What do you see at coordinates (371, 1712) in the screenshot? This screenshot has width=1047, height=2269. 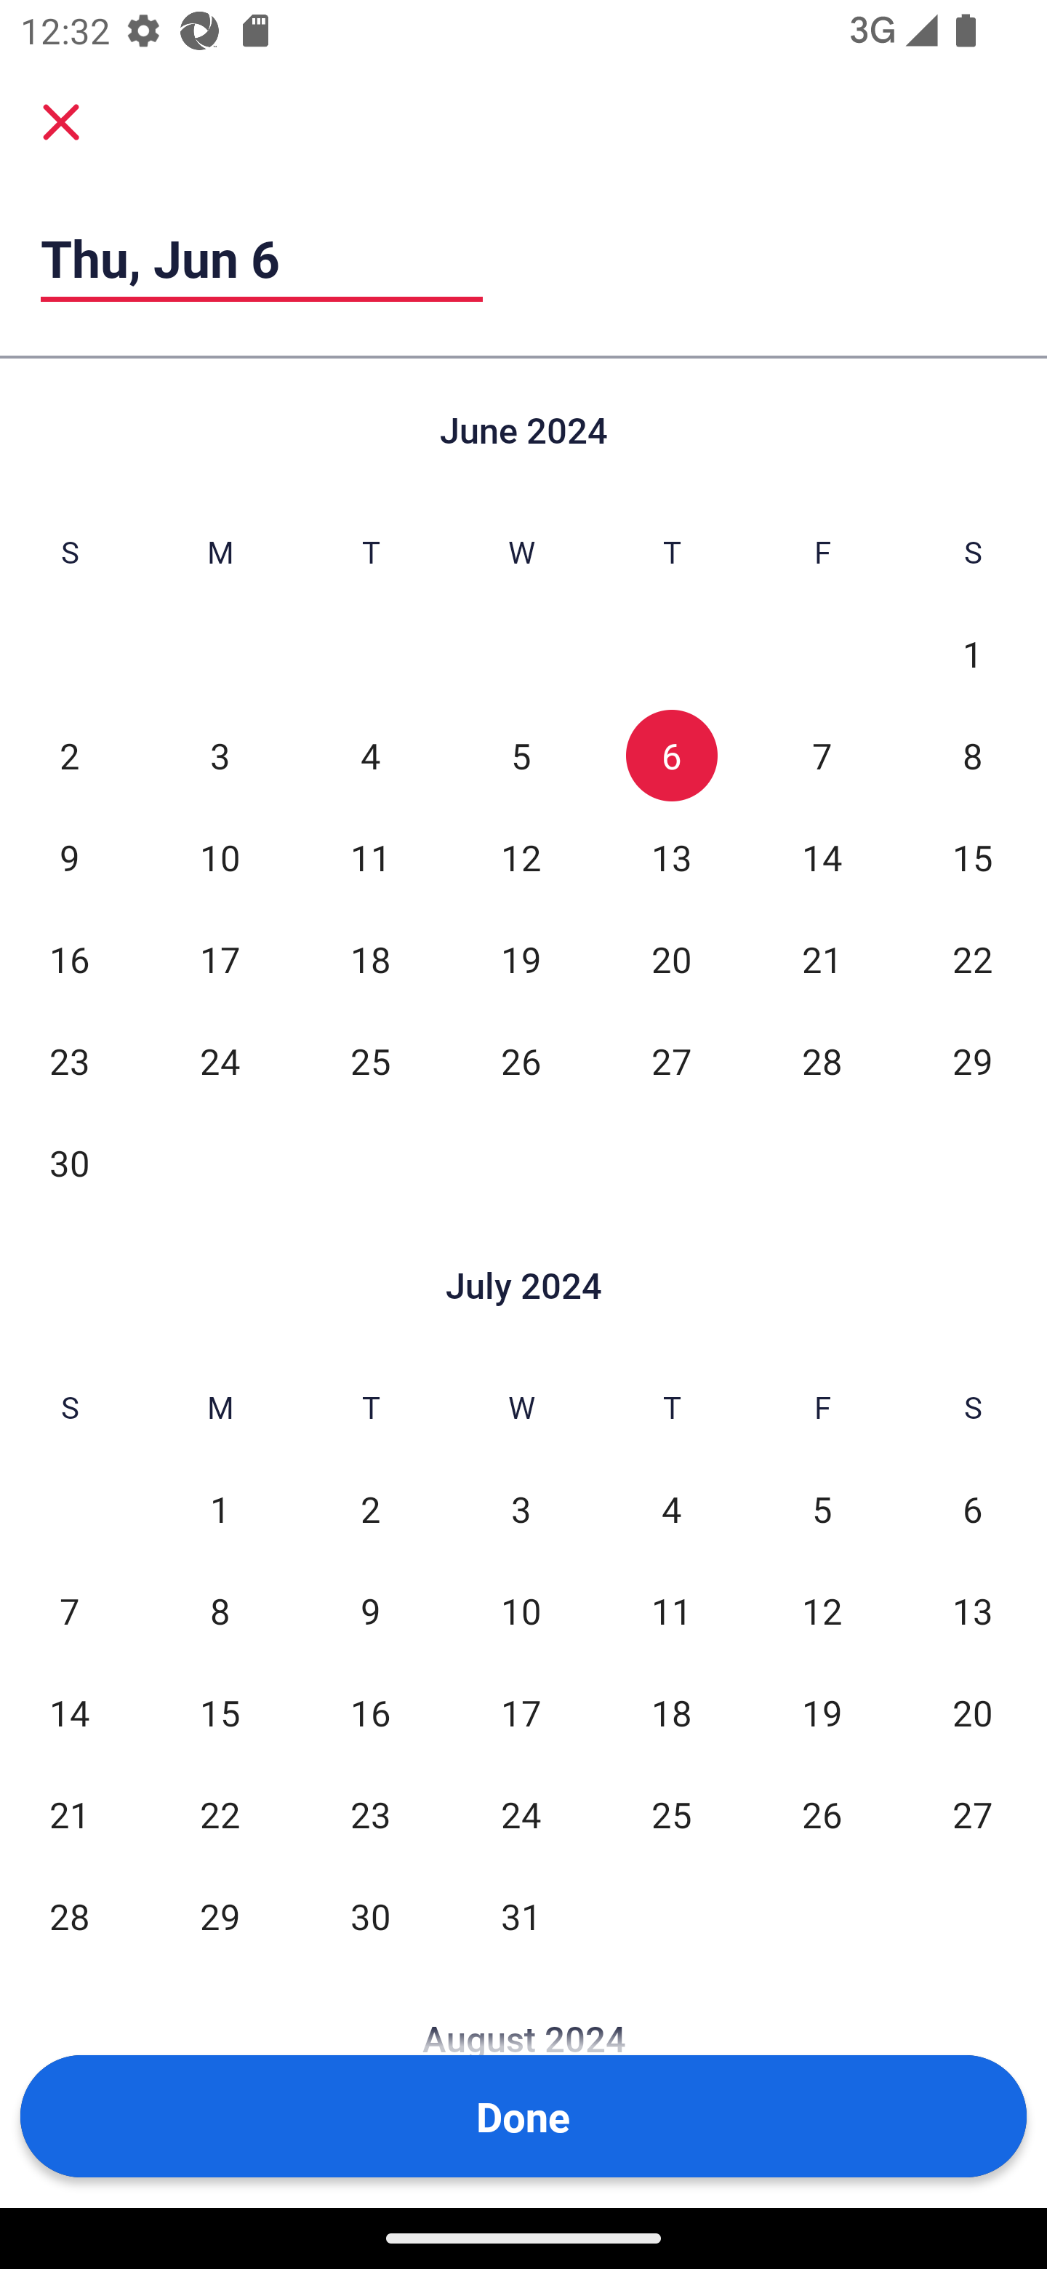 I see `16 Tue, Jul 16, Not Selected` at bounding box center [371, 1712].